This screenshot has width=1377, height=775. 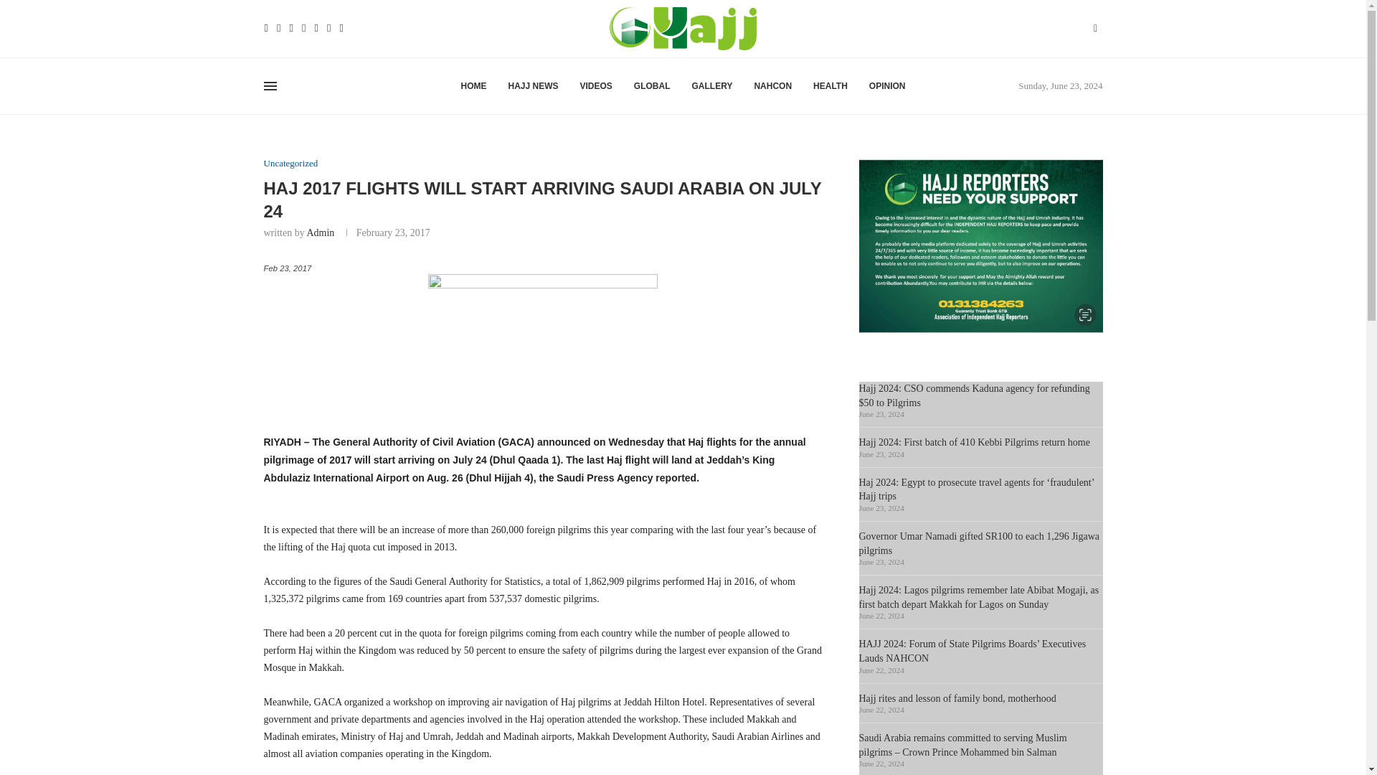 What do you see at coordinates (652, 86) in the screenshot?
I see `GLOBAL` at bounding box center [652, 86].